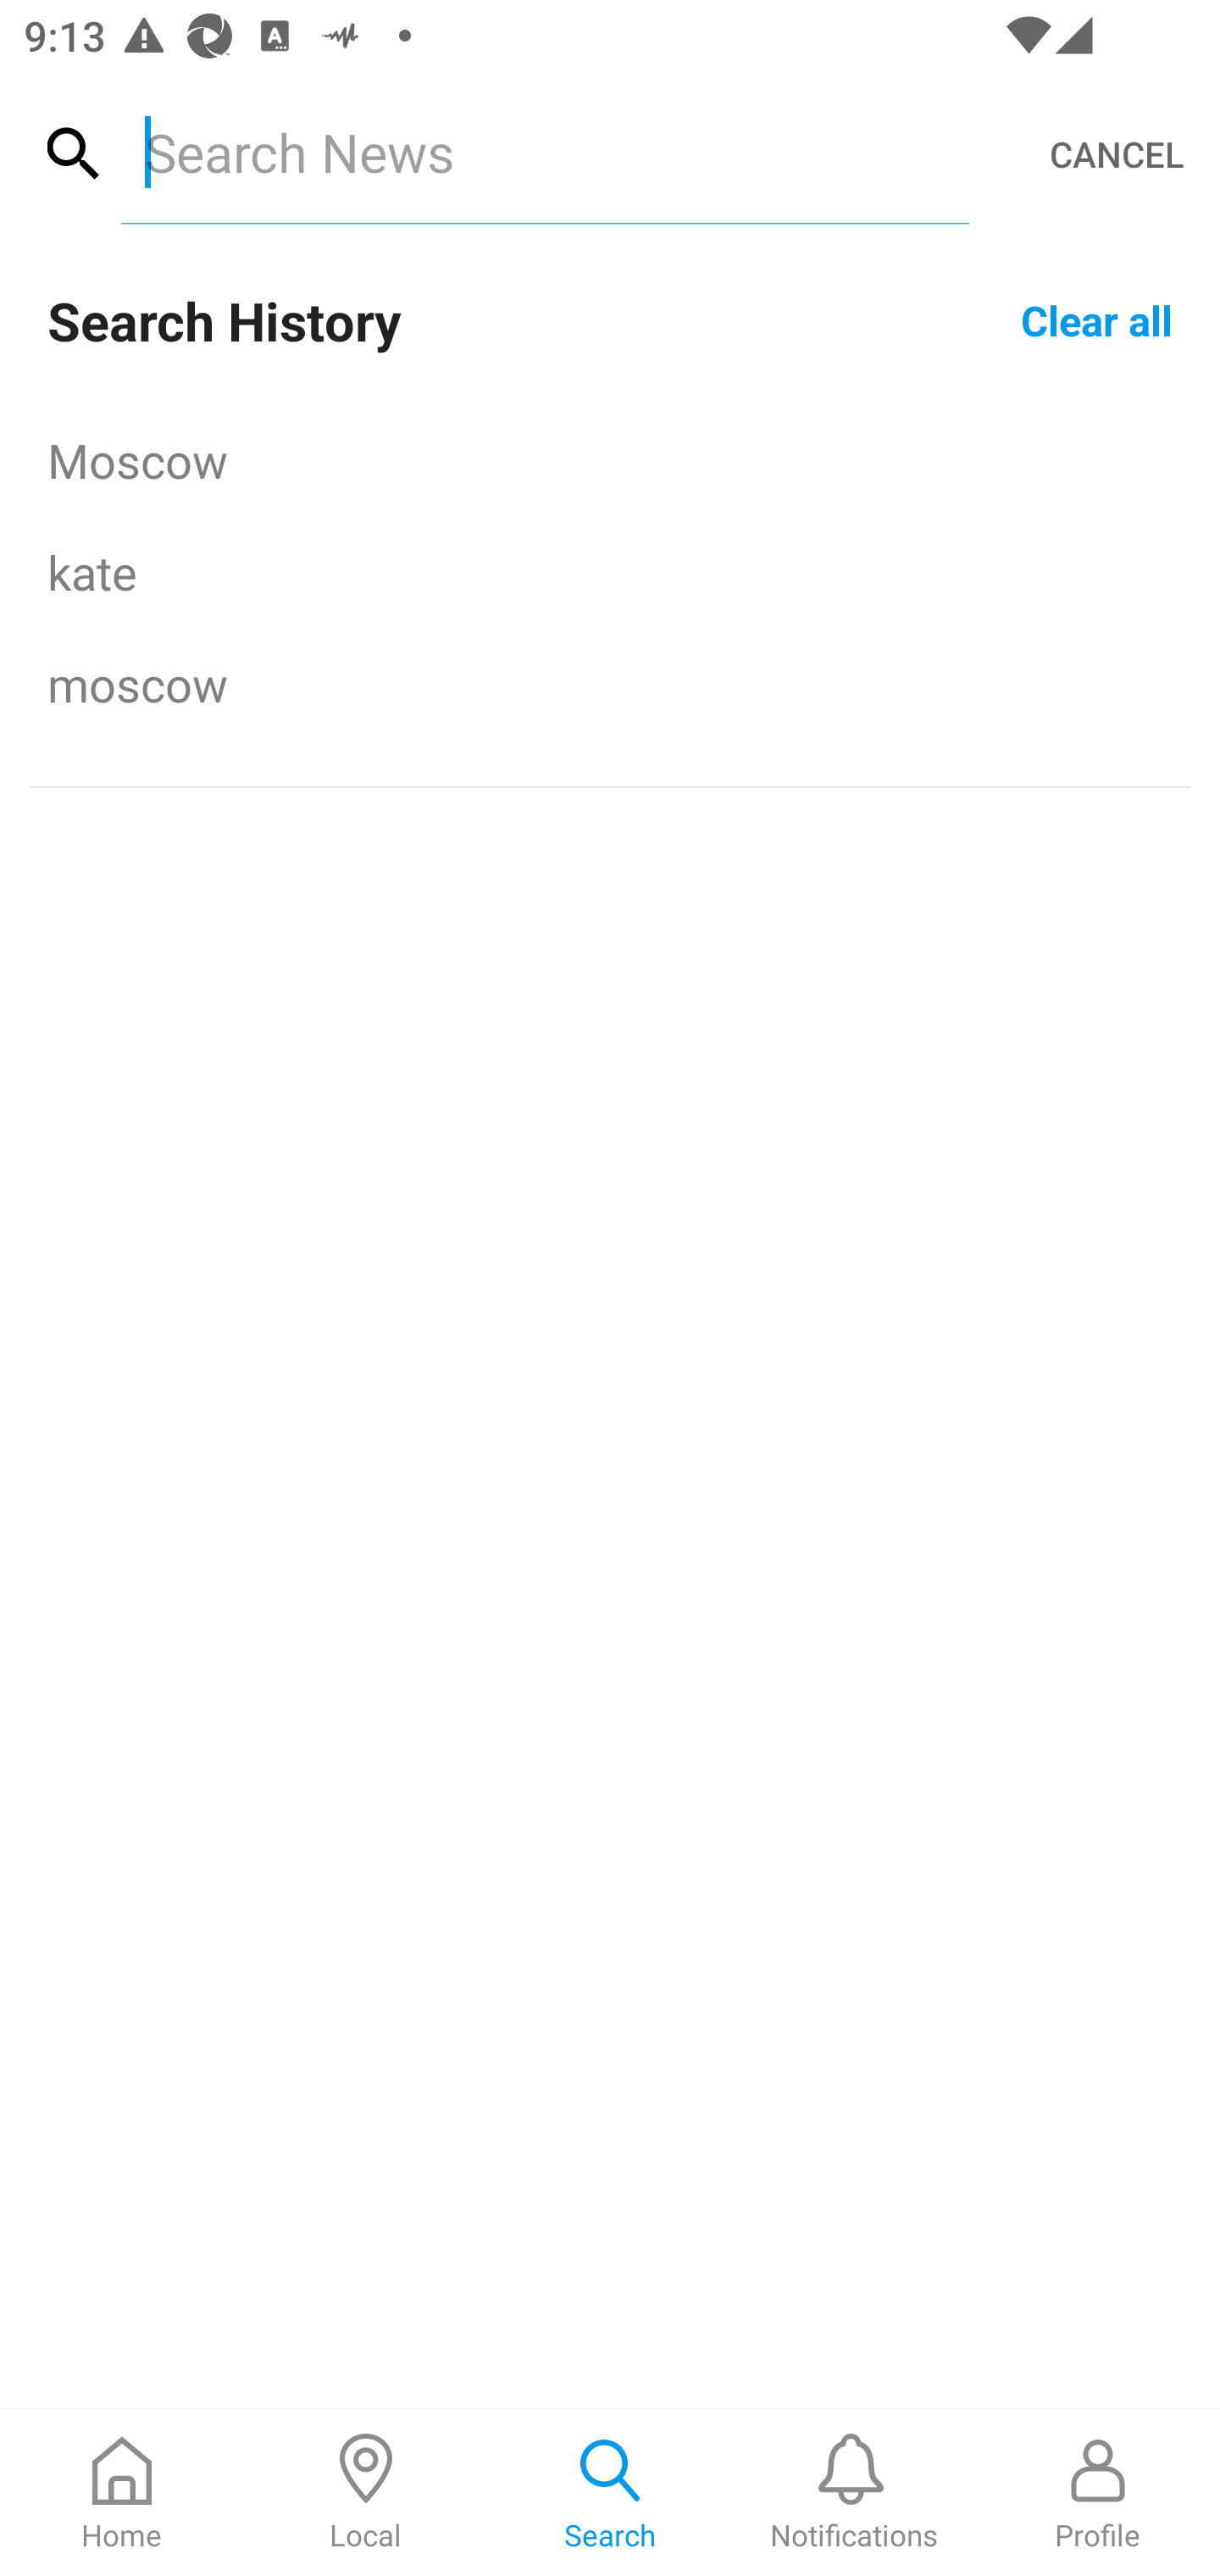 The height and width of the screenshot is (2576, 1220). I want to click on CANCEL, so click(1117, 154).